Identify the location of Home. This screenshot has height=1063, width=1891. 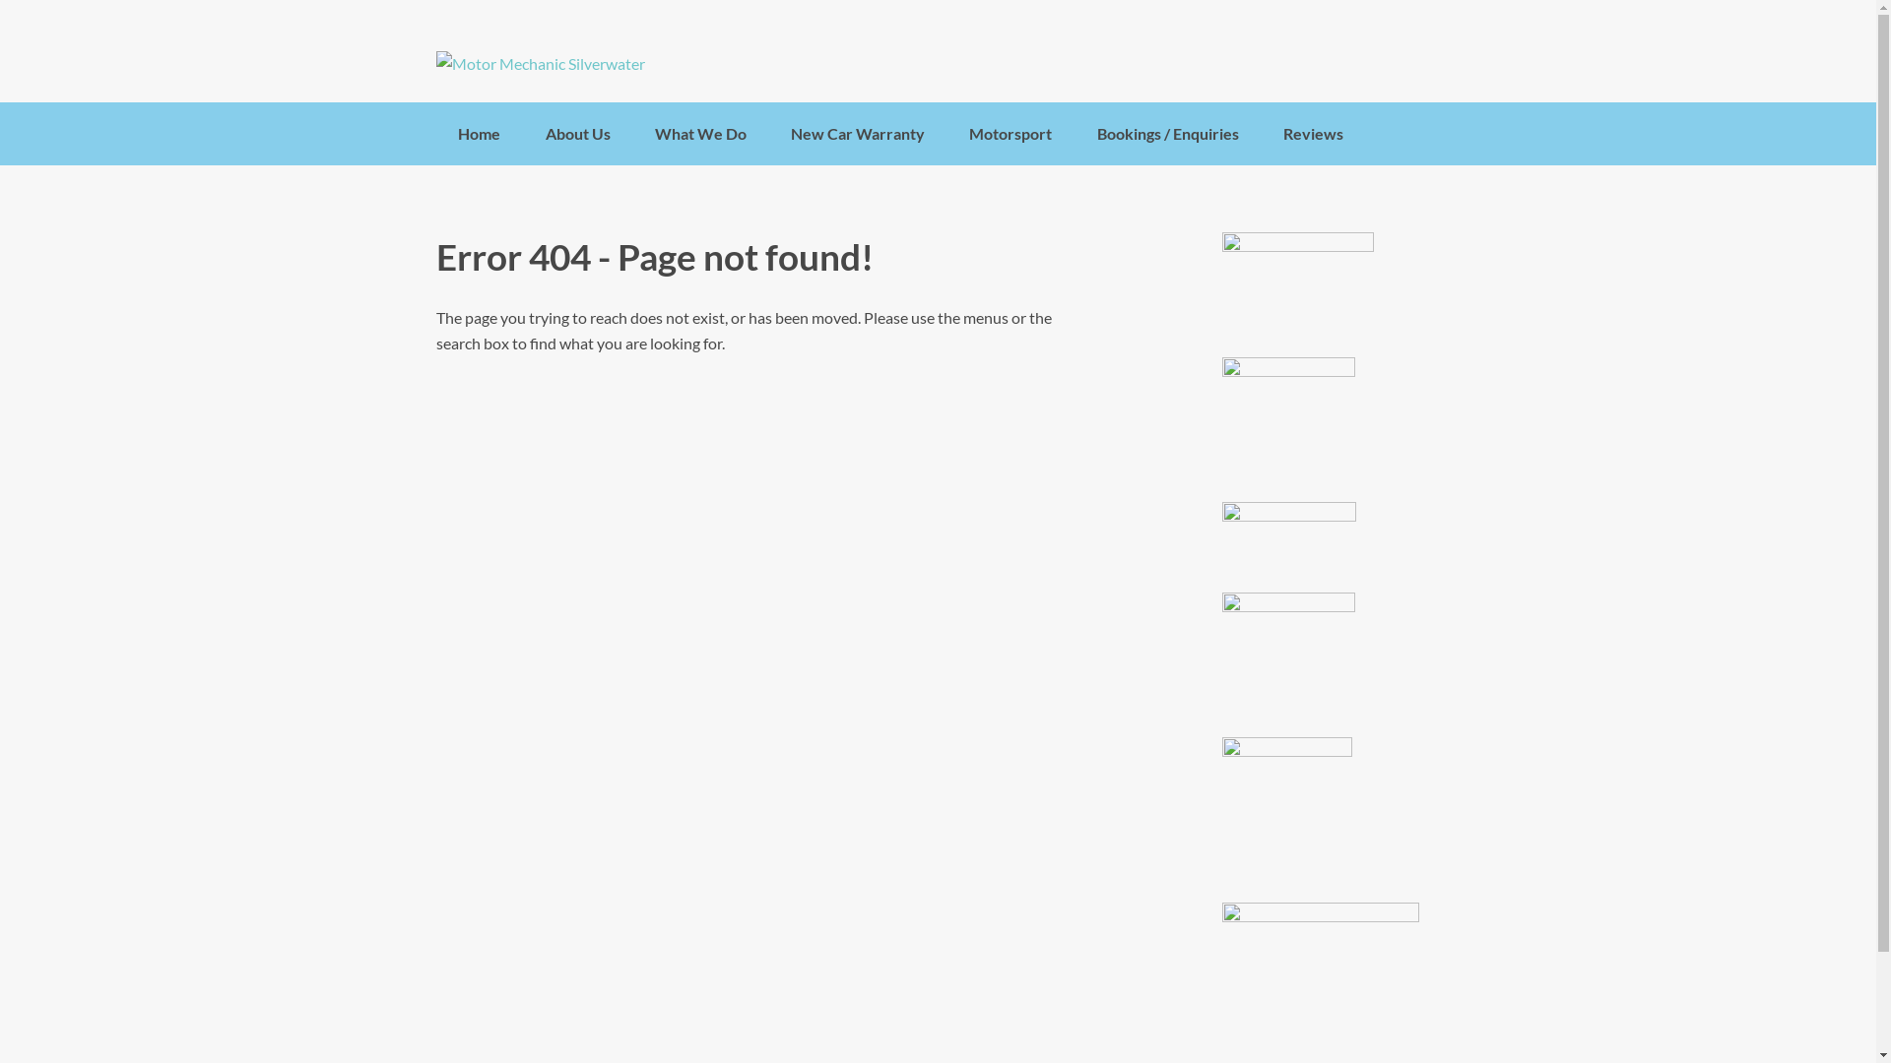
(480, 134).